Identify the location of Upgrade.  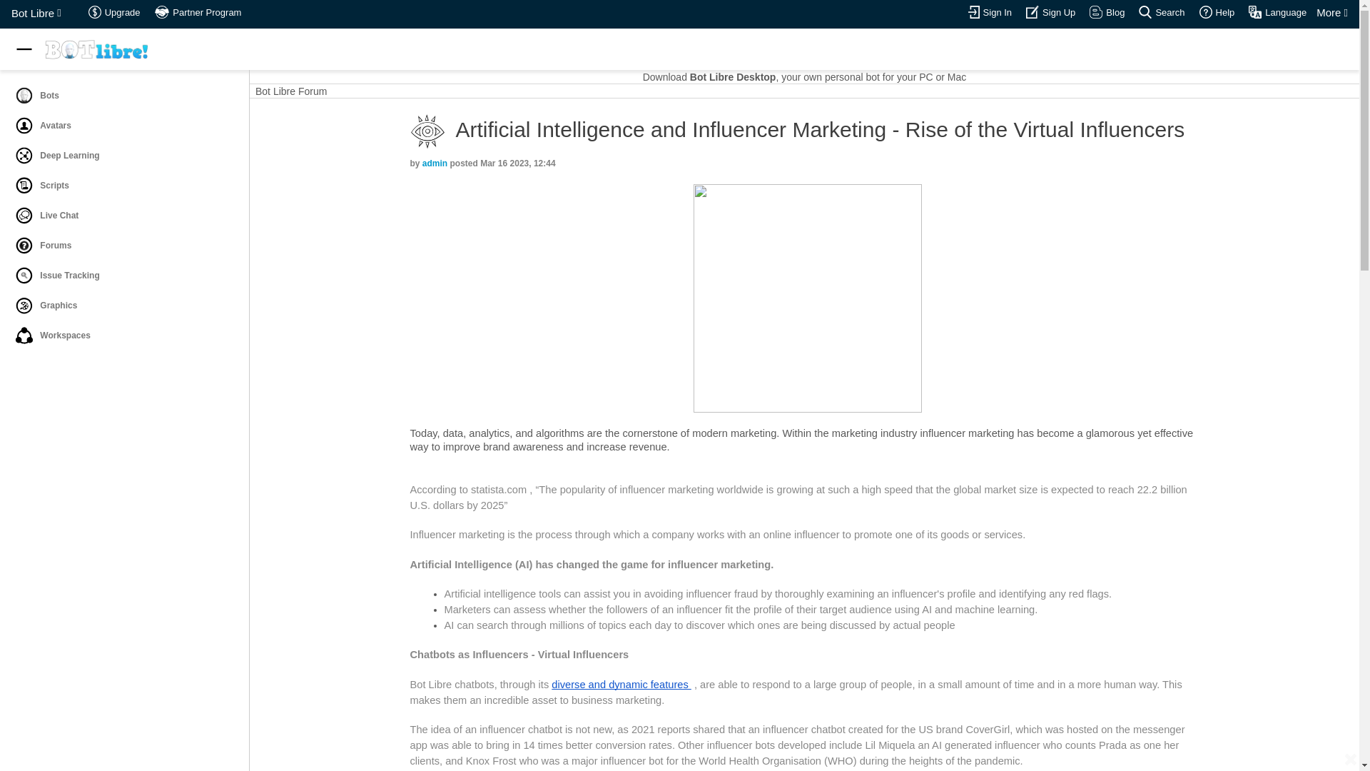
(114, 13).